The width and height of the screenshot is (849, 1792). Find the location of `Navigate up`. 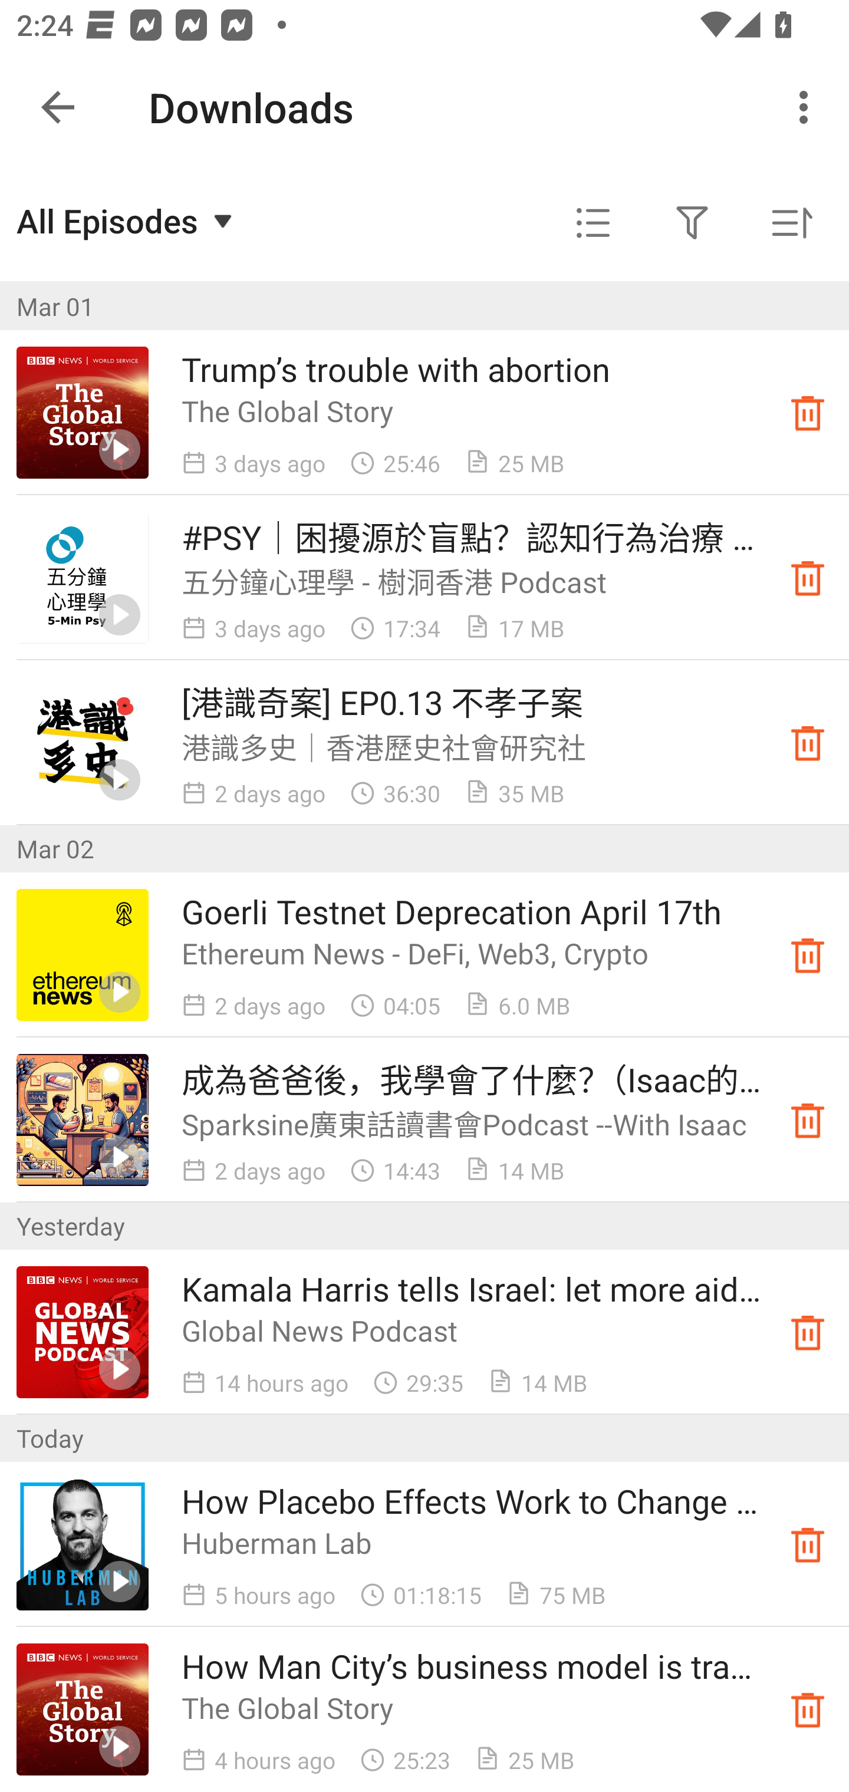

Navigate up is located at coordinates (58, 107).